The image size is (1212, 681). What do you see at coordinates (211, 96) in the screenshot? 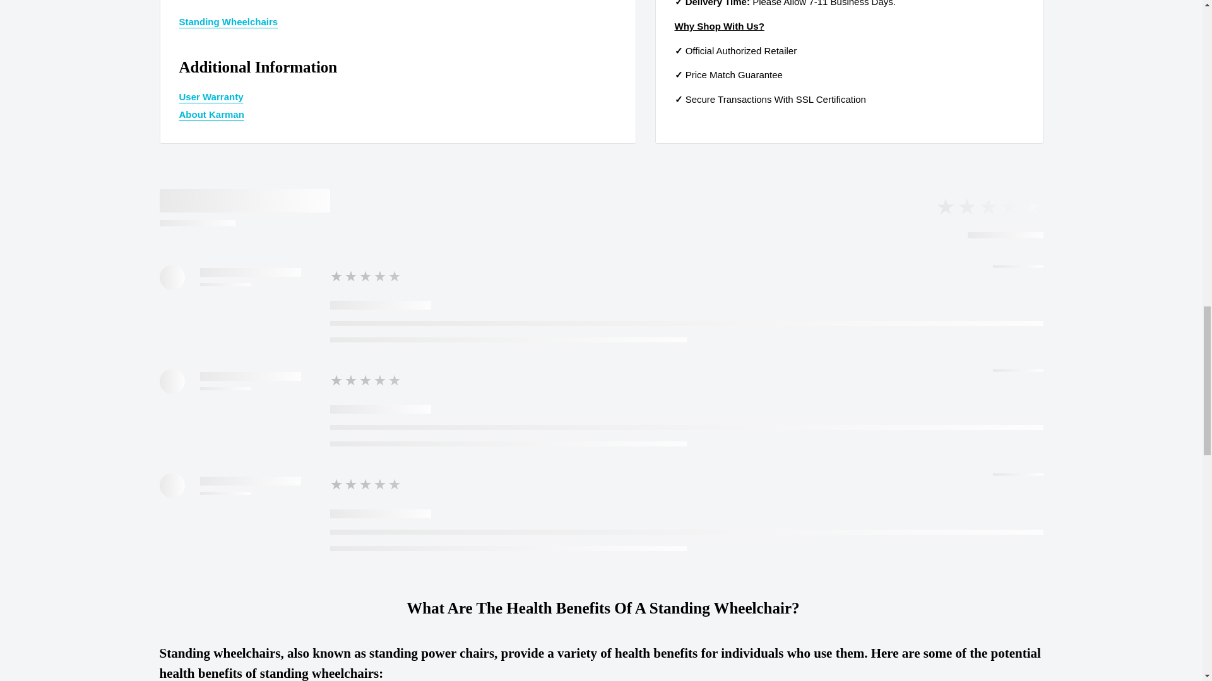
I see `Karman User Warranty` at bounding box center [211, 96].